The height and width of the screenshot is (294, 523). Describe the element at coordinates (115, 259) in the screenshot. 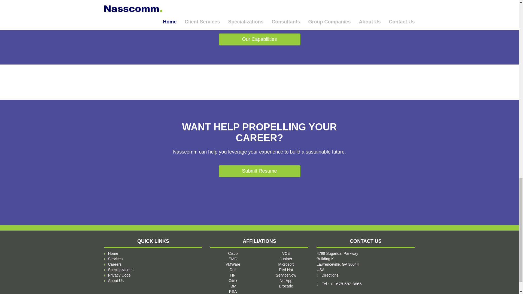

I see `Security` at that location.